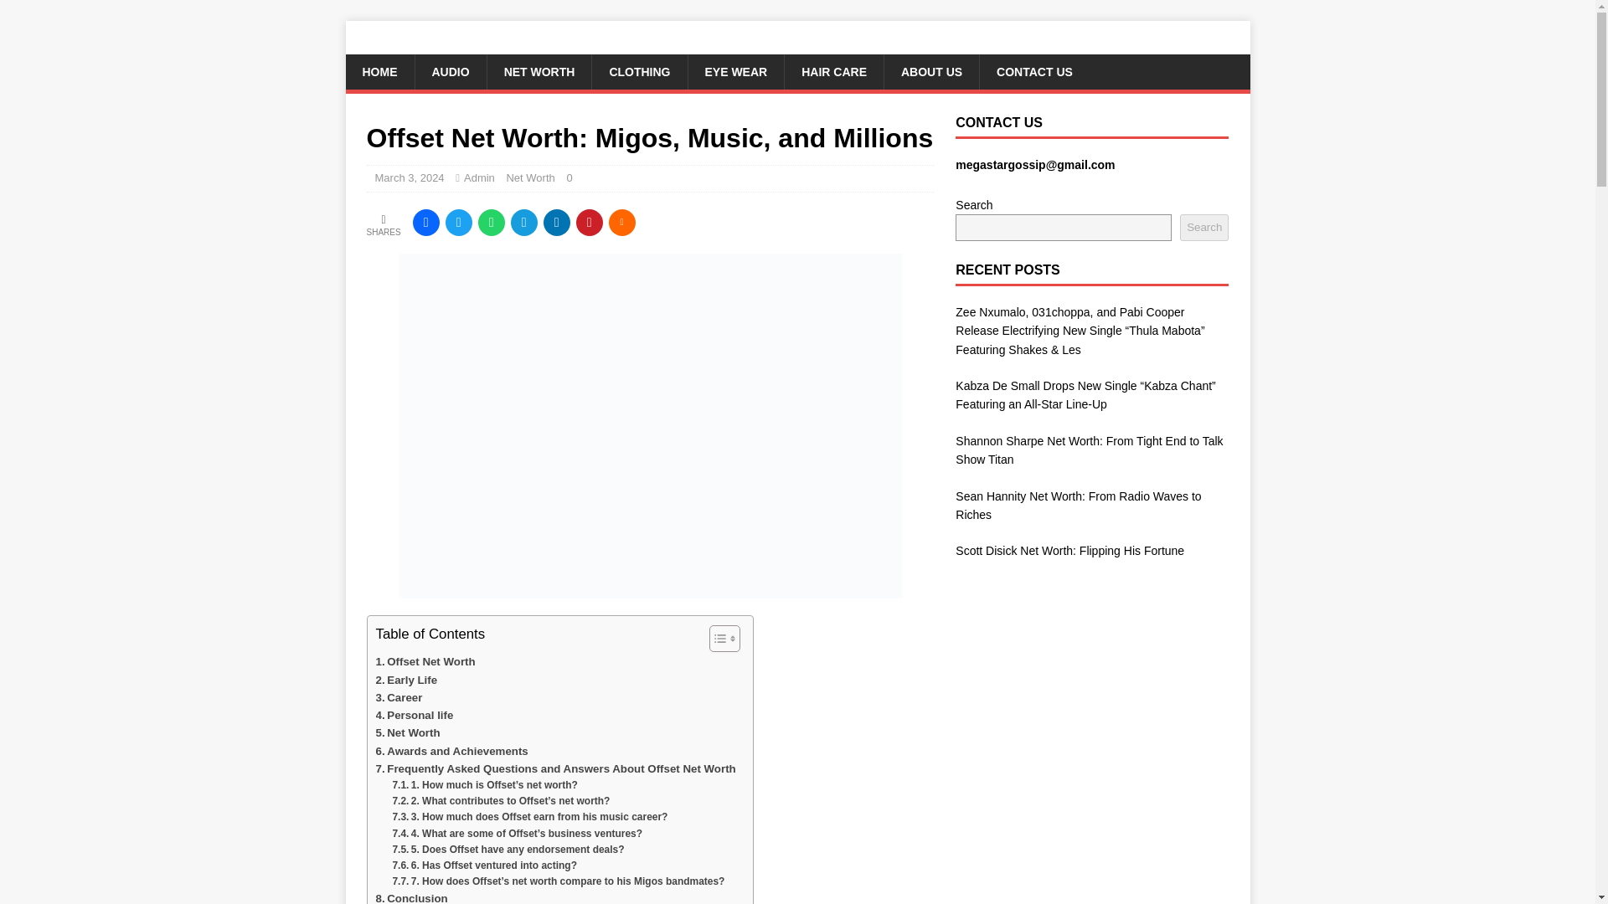 This screenshot has height=904, width=1608. What do you see at coordinates (405, 680) in the screenshot?
I see `Early Life` at bounding box center [405, 680].